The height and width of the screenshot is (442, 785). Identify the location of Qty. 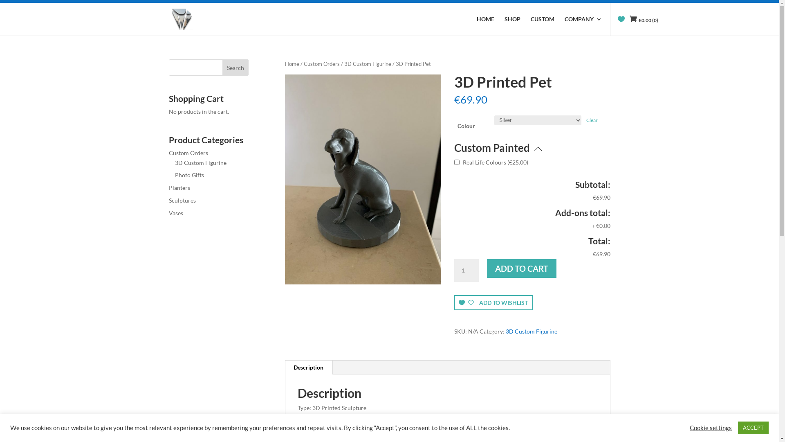
(467, 271).